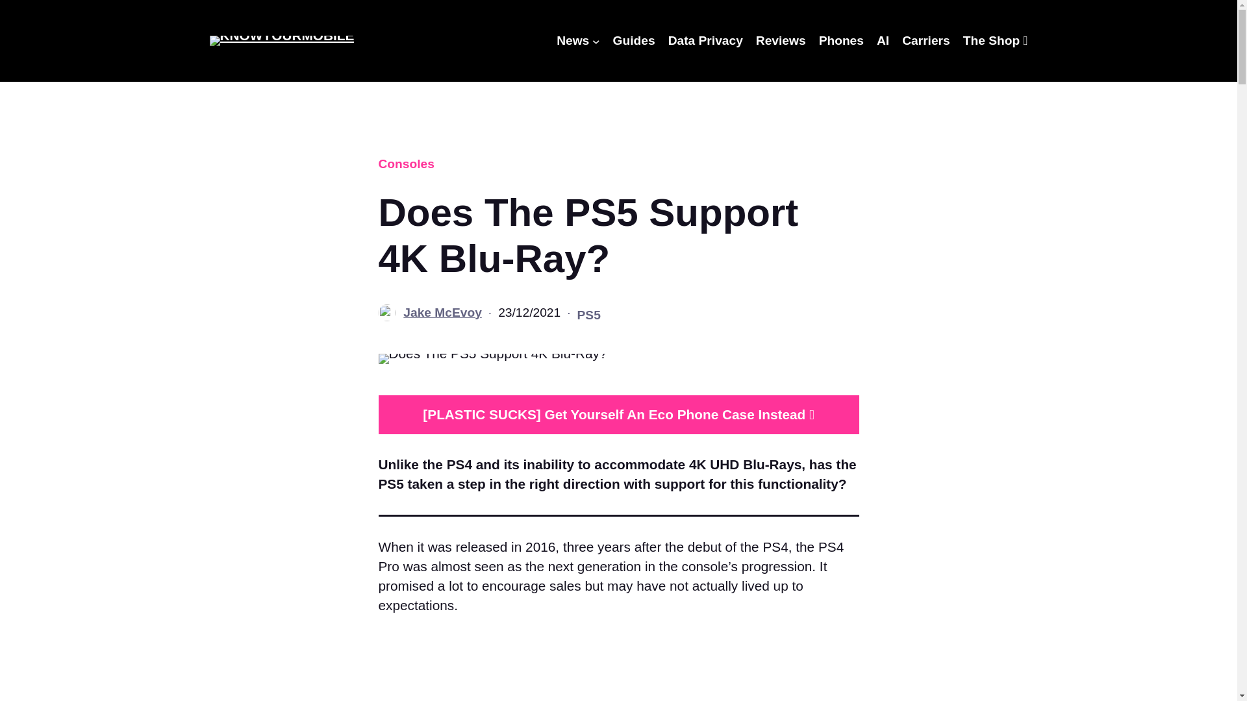 The width and height of the screenshot is (1247, 701). Describe the element at coordinates (442, 312) in the screenshot. I see `Jake McEvoy` at that location.